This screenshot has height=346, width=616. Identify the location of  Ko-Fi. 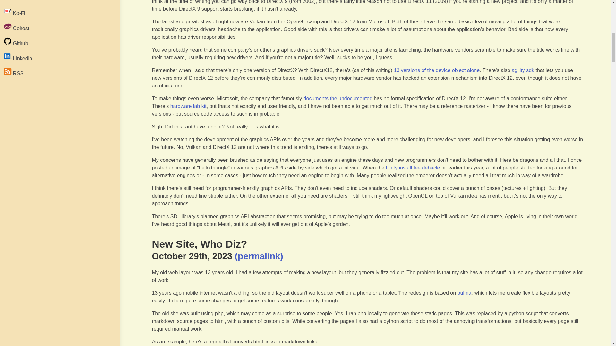
(58, 12).